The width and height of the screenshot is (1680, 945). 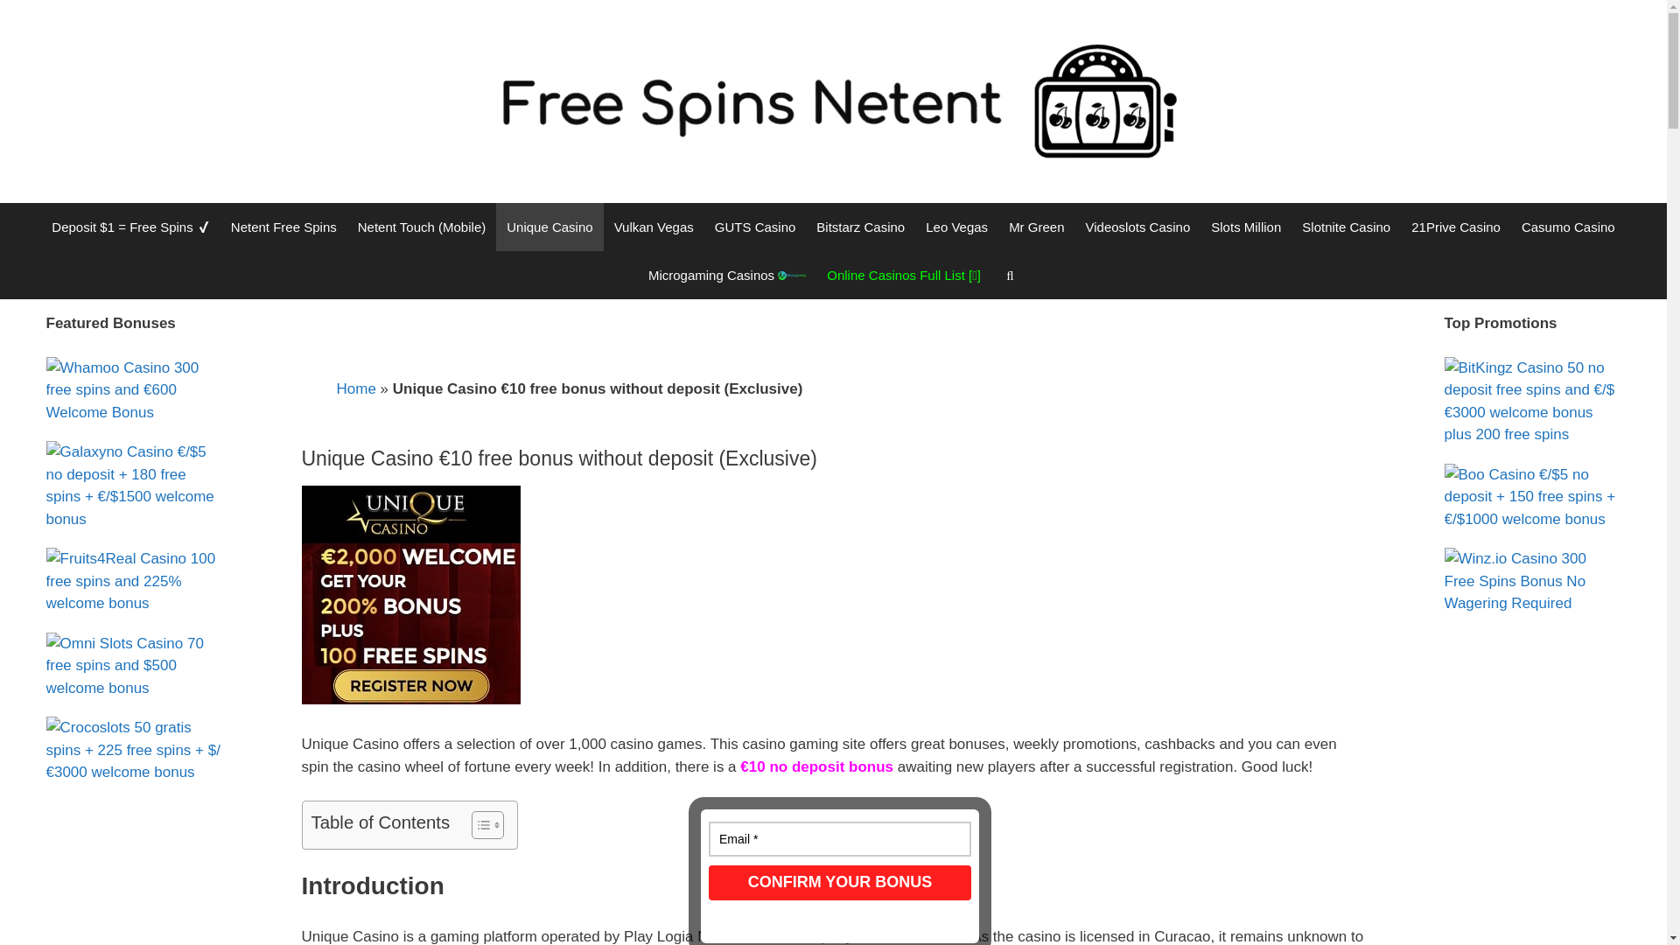 I want to click on Slotnite Casino, so click(x=1346, y=227).